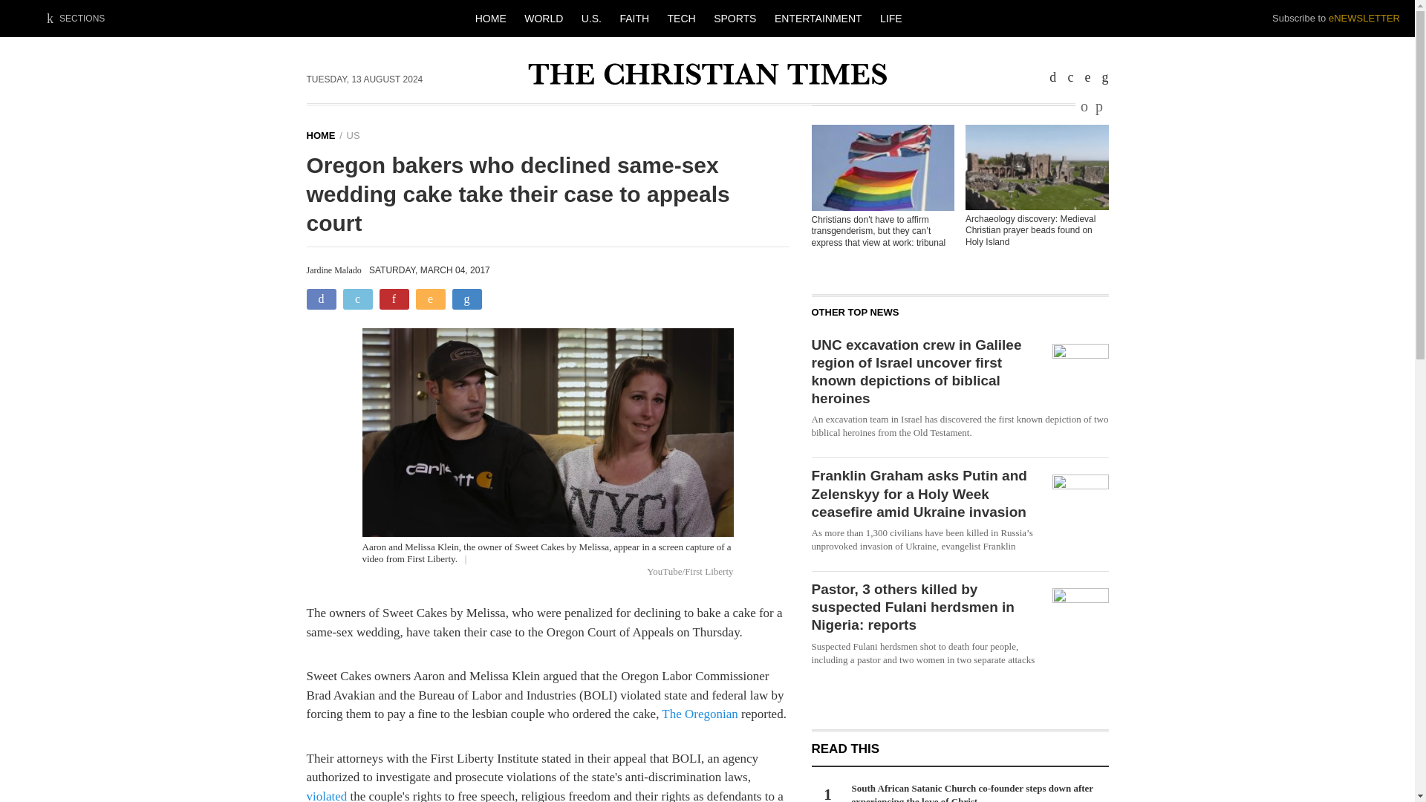 The height and width of the screenshot is (802, 1426). What do you see at coordinates (333, 270) in the screenshot?
I see `Jardine Malado` at bounding box center [333, 270].